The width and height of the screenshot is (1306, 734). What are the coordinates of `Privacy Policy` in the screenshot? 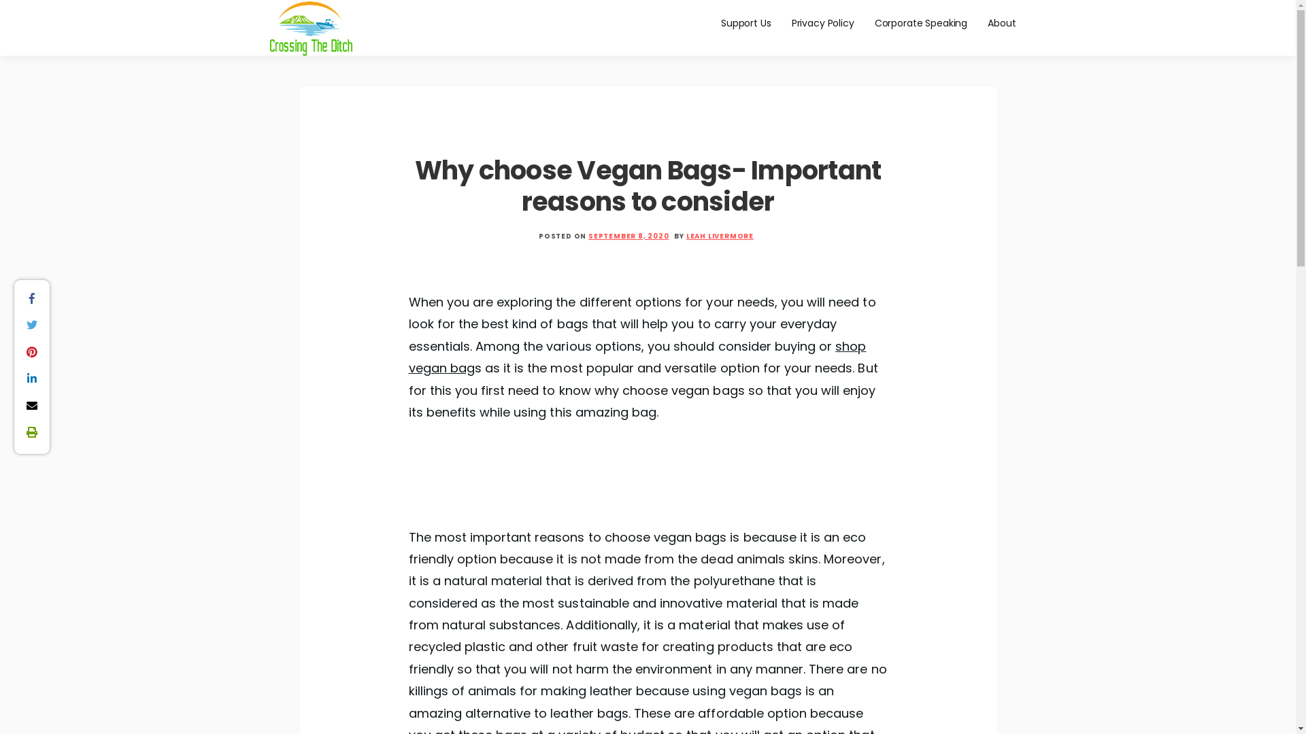 It's located at (823, 23).